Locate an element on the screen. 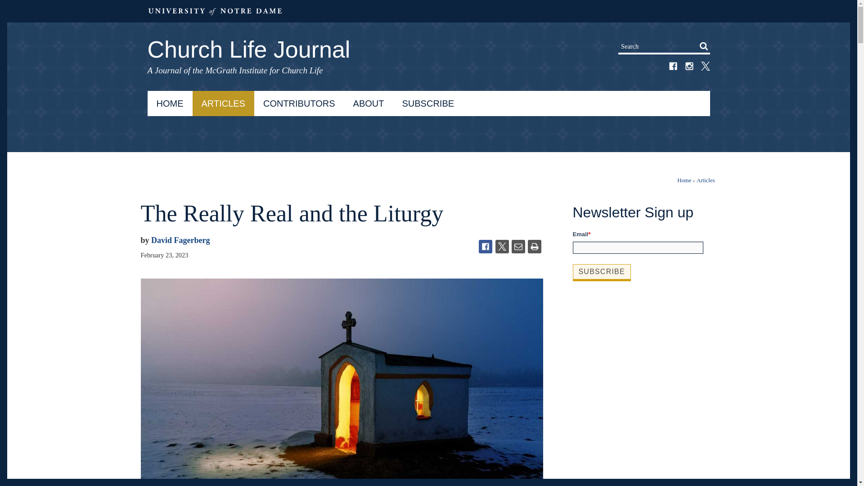 The width and height of the screenshot is (864, 486). Church Life Journal is located at coordinates (429, 41).